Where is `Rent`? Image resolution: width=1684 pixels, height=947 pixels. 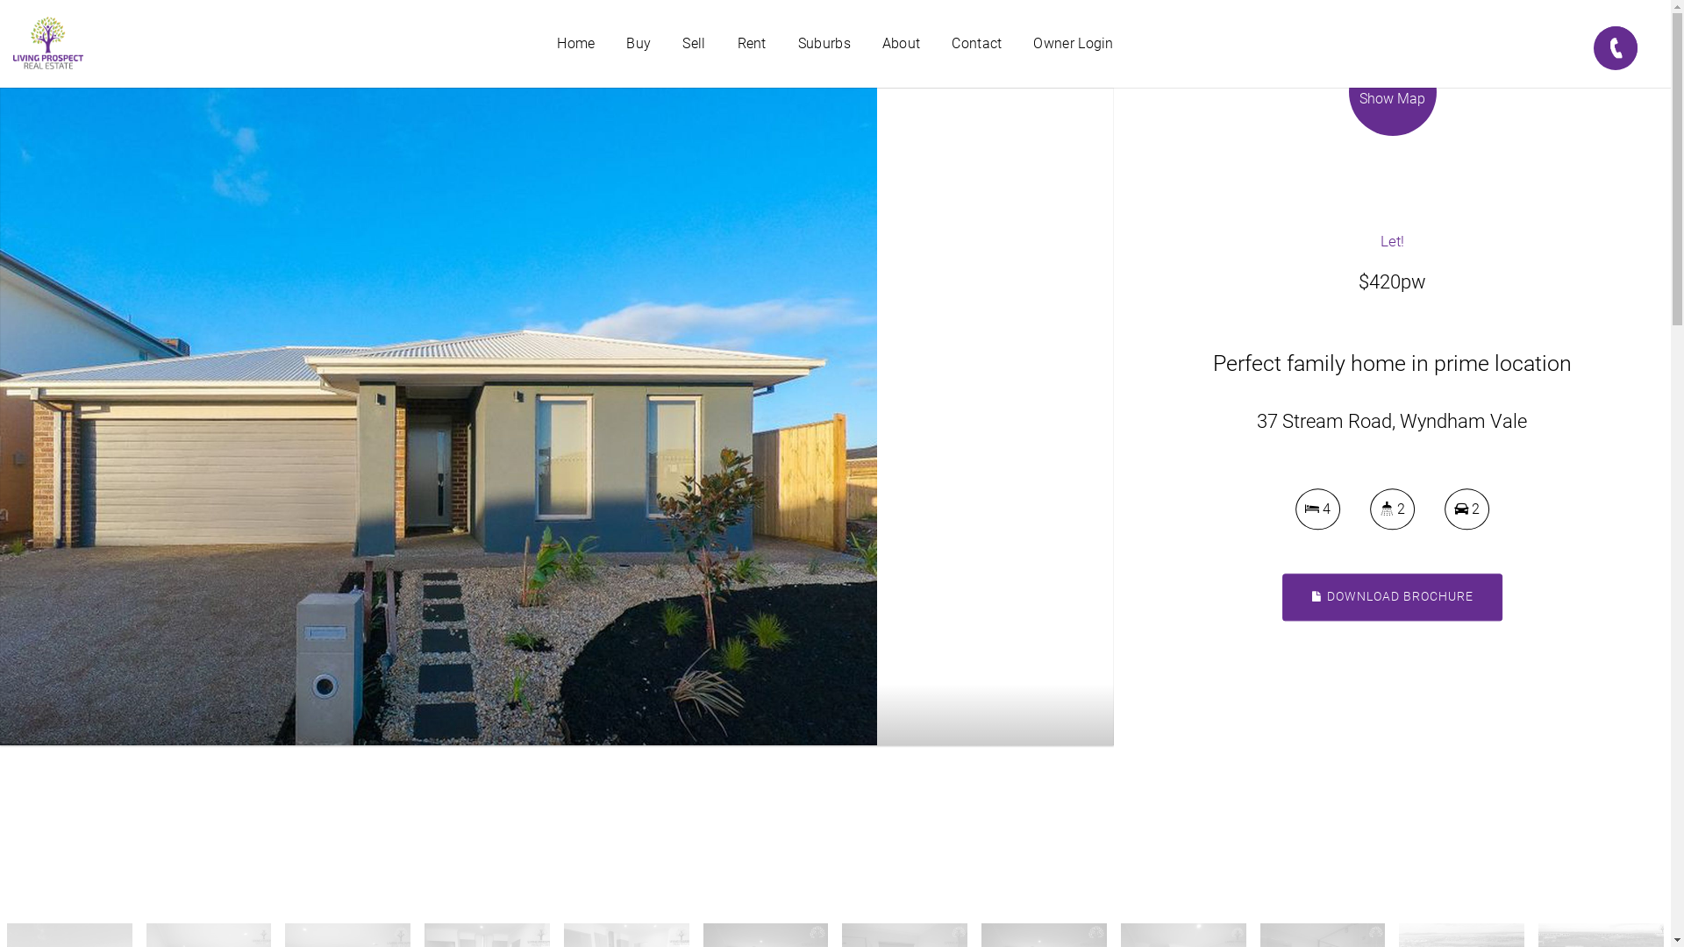 Rent is located at coordinates (753, 44).